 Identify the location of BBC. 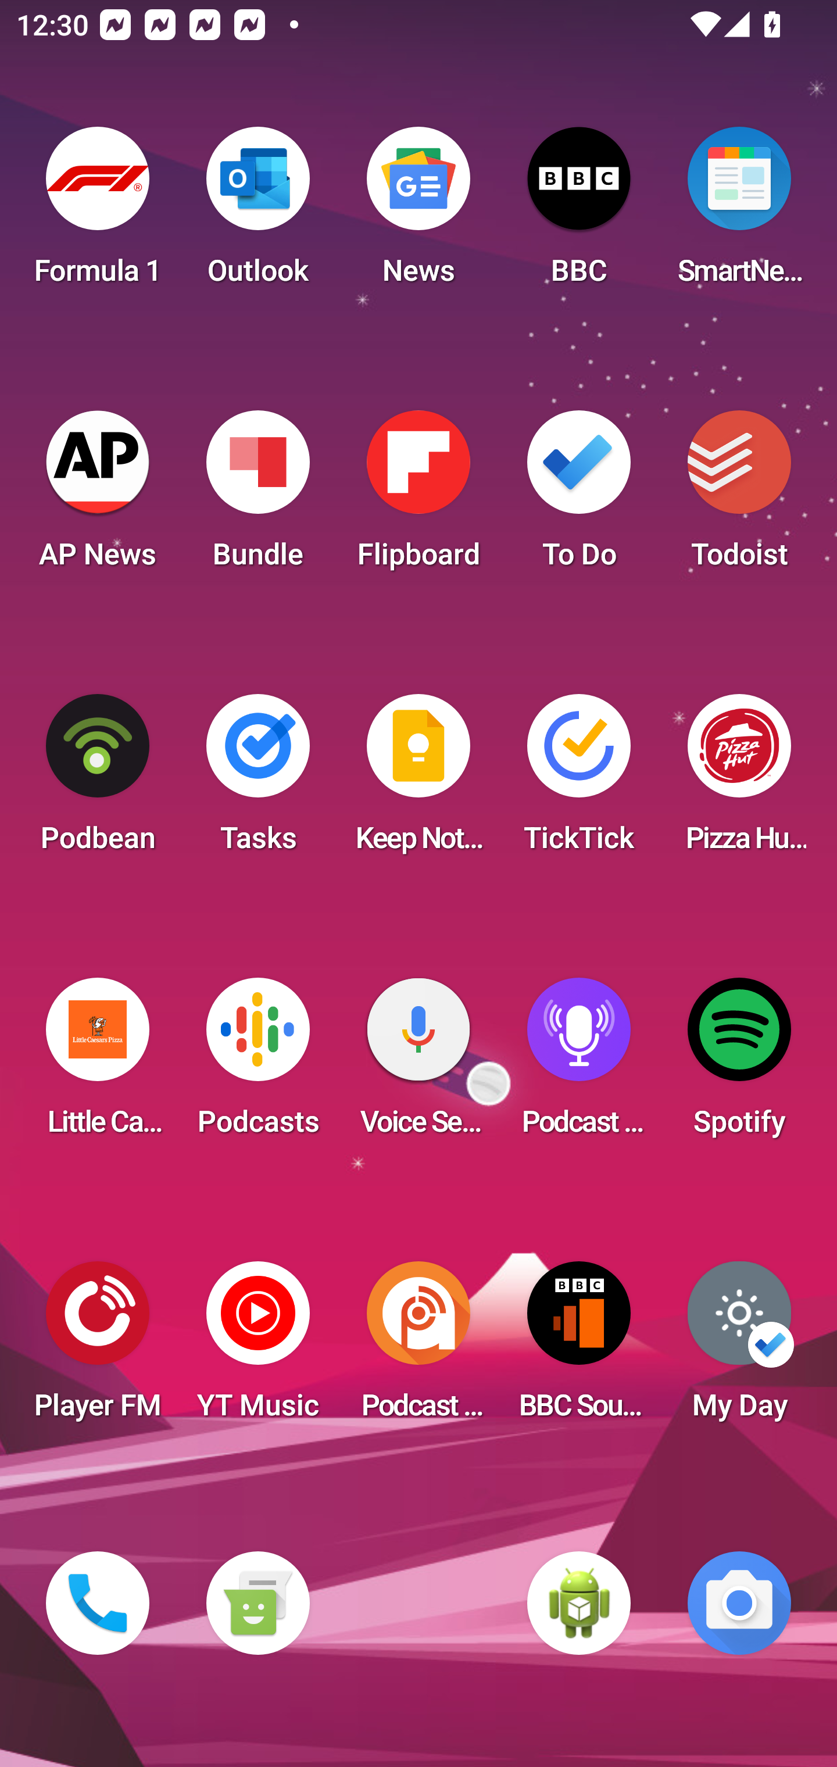
(579, 213).